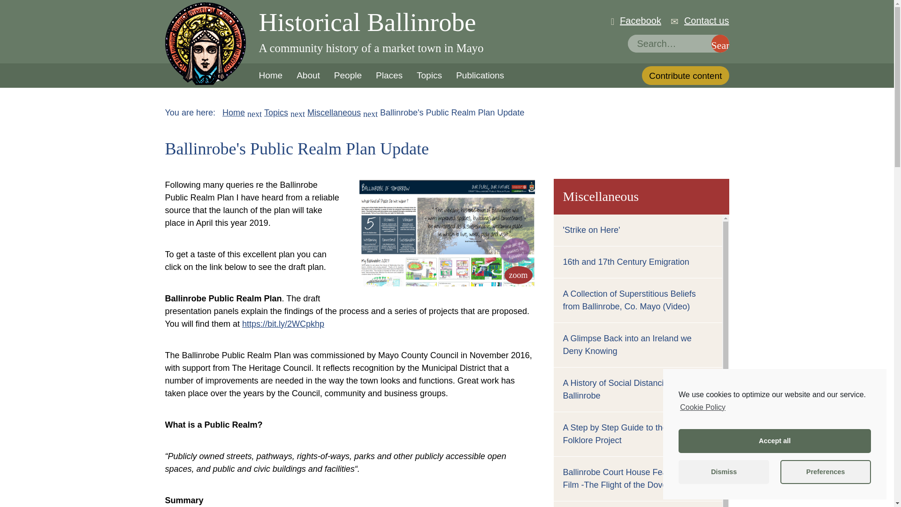  I want to click on About, so click(308, 75).